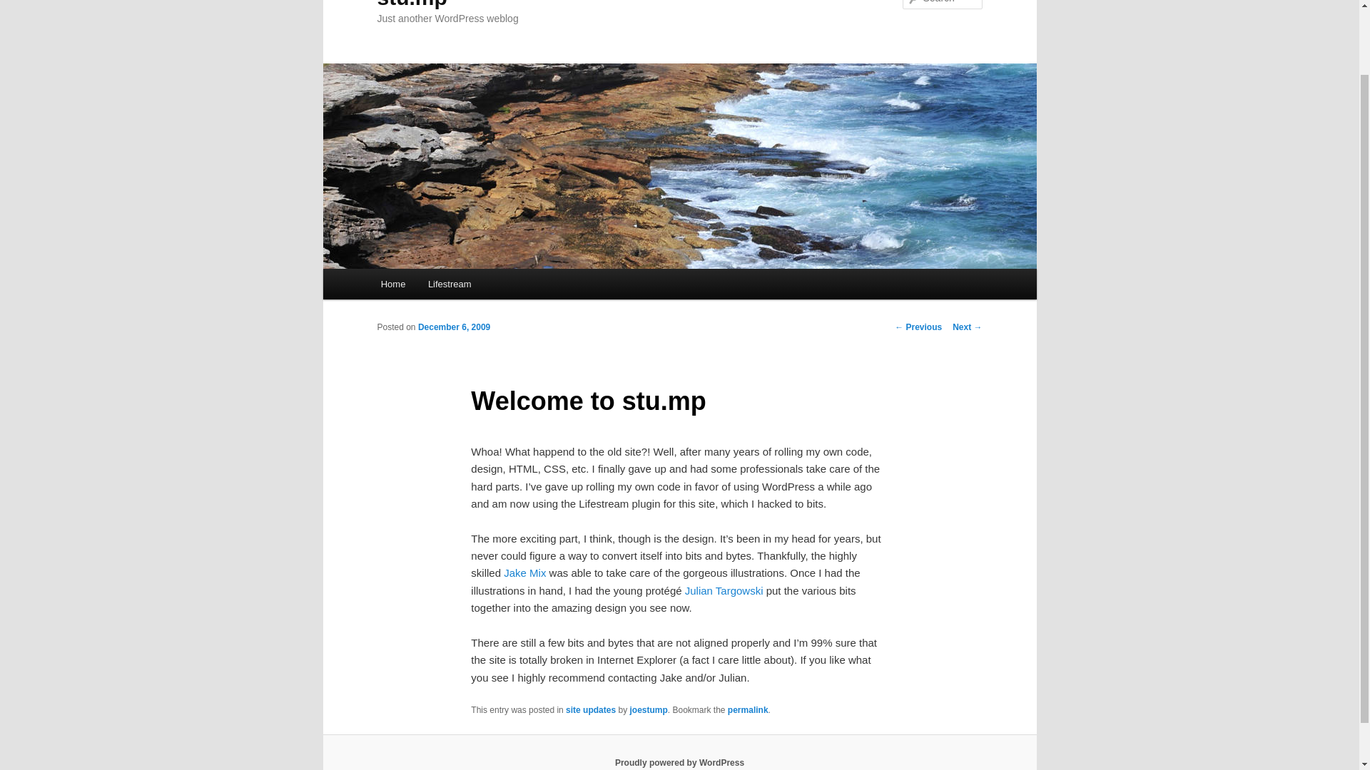 The height and width of the screenshot is (770, 1370). What do you see at coordinates (454, 327) in the screenshot?
I see `10:56 pm` at bounding box center [454, 327].